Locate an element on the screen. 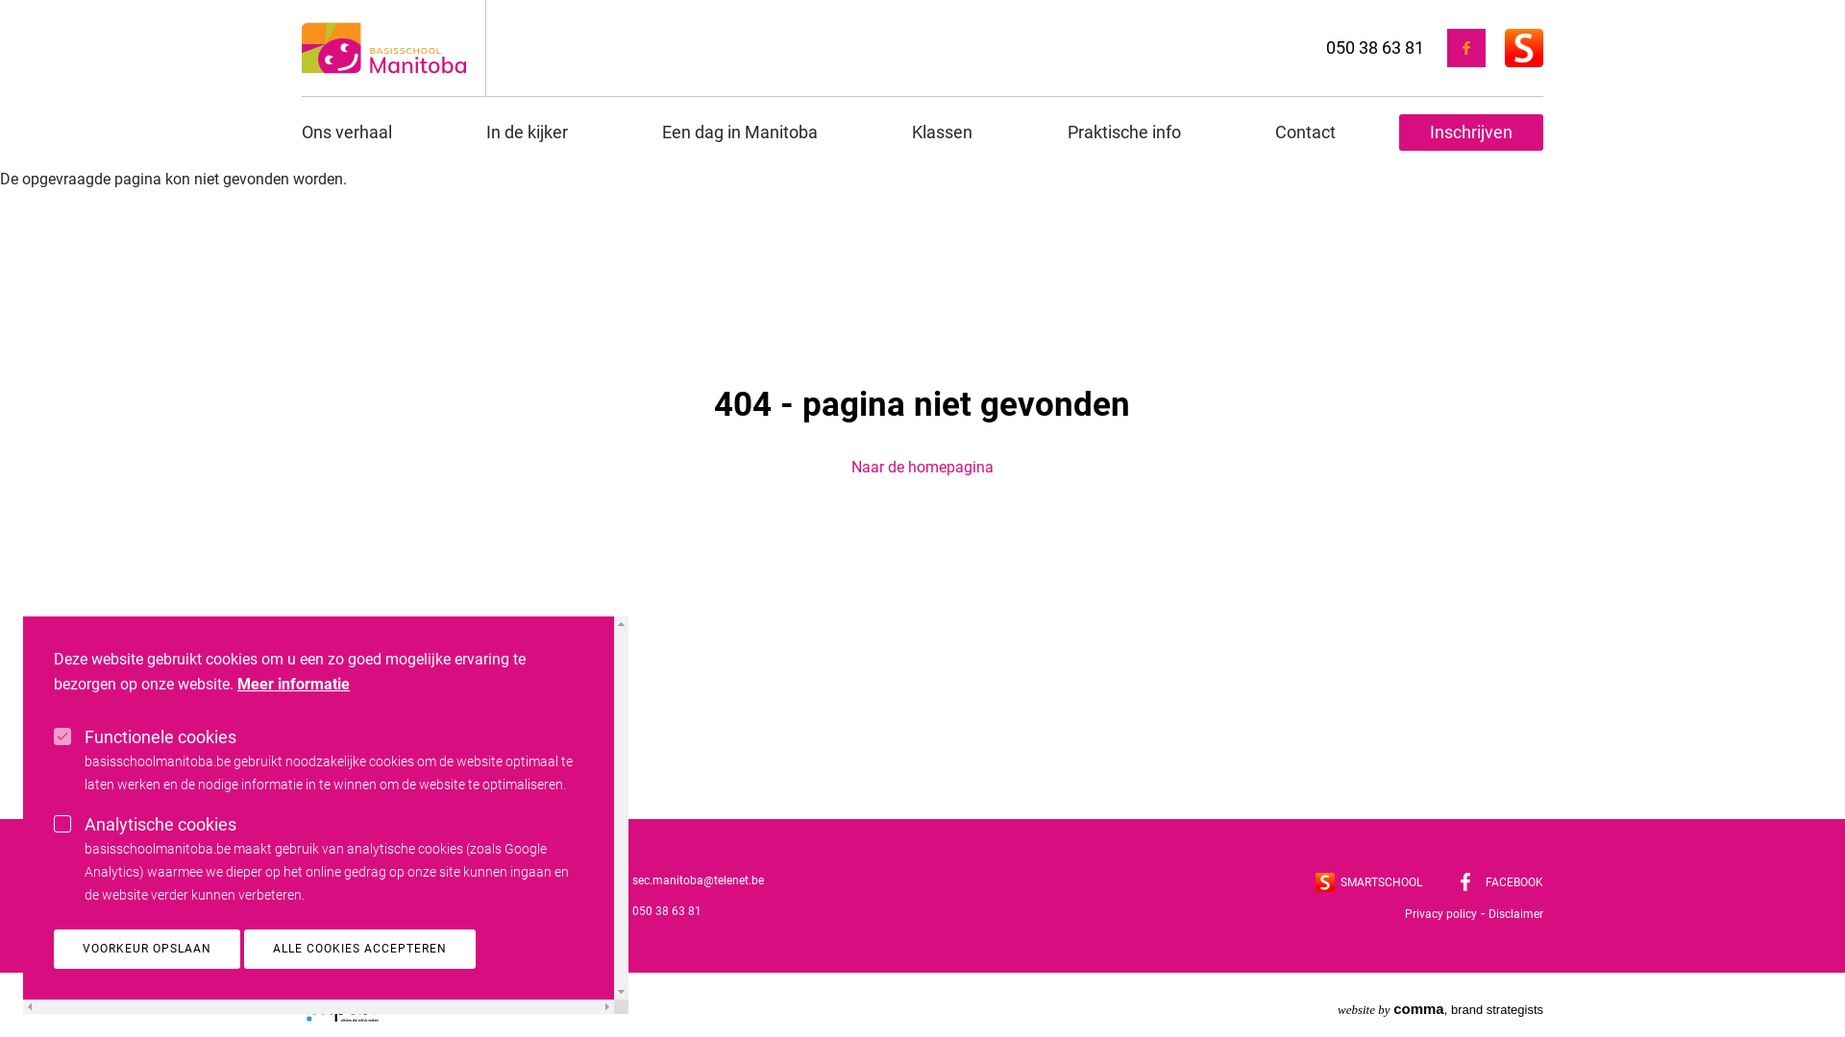 Image resolution: width=1845 pixels, height=1037 pixels. Manitoba is located at coordinates (384, 48).